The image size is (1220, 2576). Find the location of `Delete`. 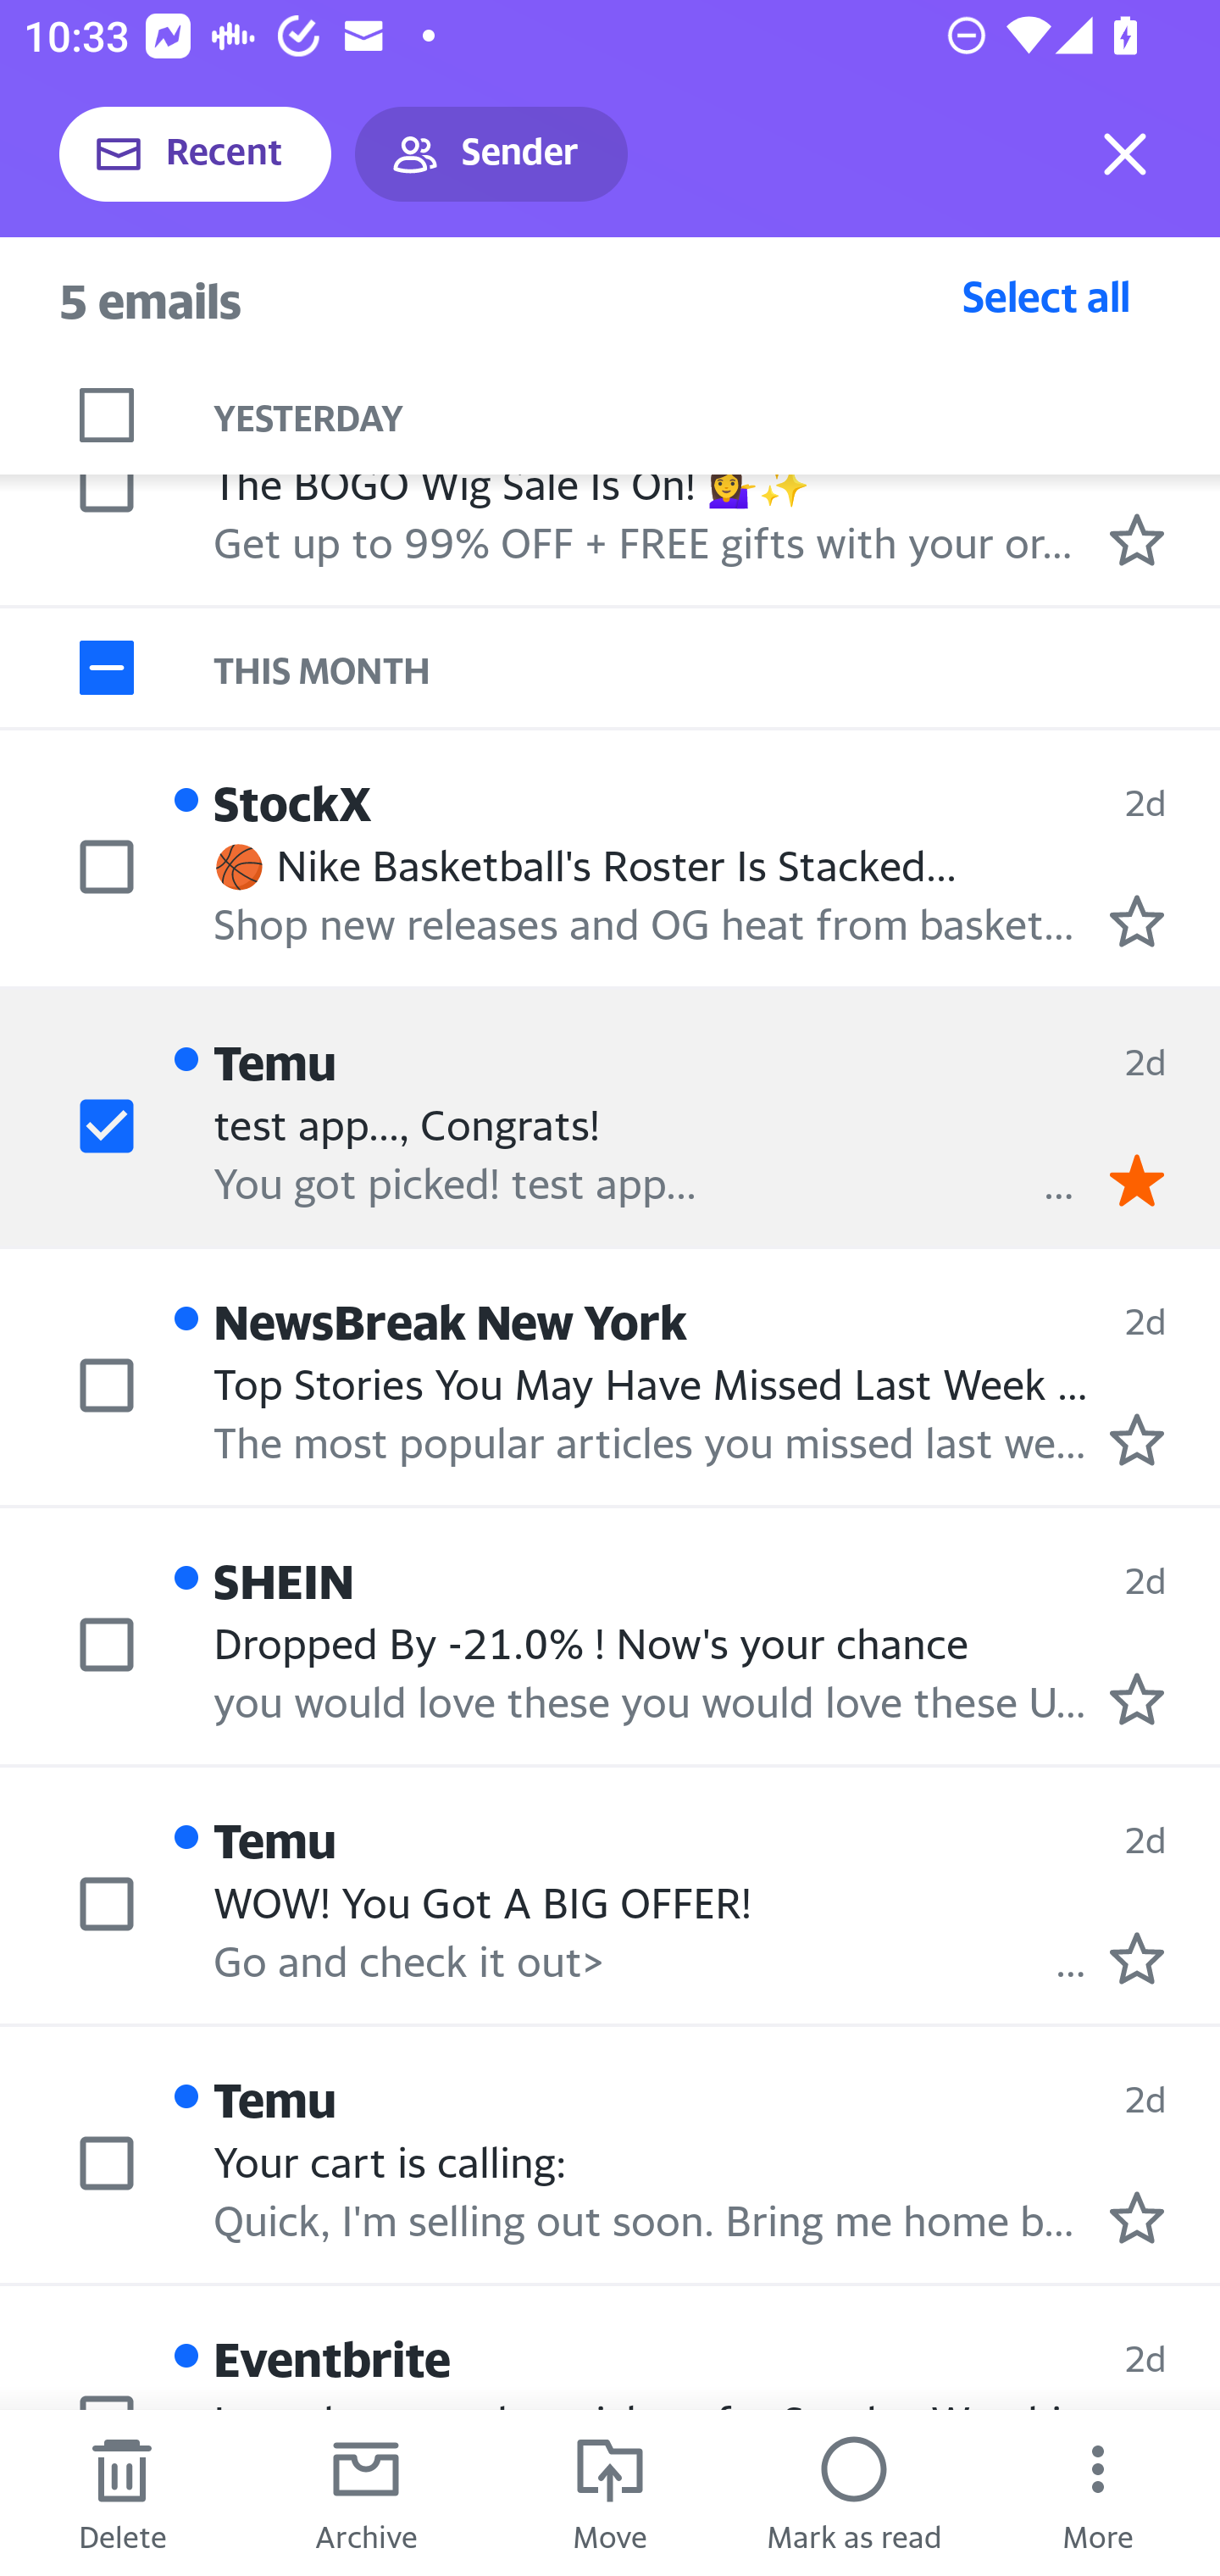

Delete is located at coordinates (122, 2493).